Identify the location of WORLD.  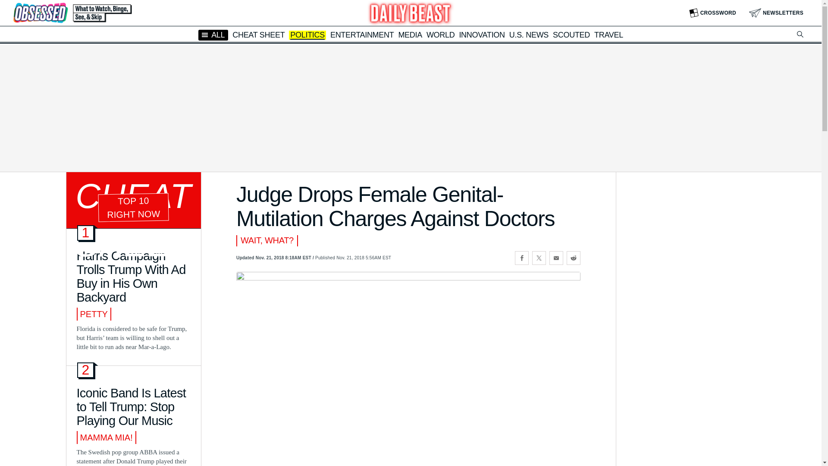
(440, 35).